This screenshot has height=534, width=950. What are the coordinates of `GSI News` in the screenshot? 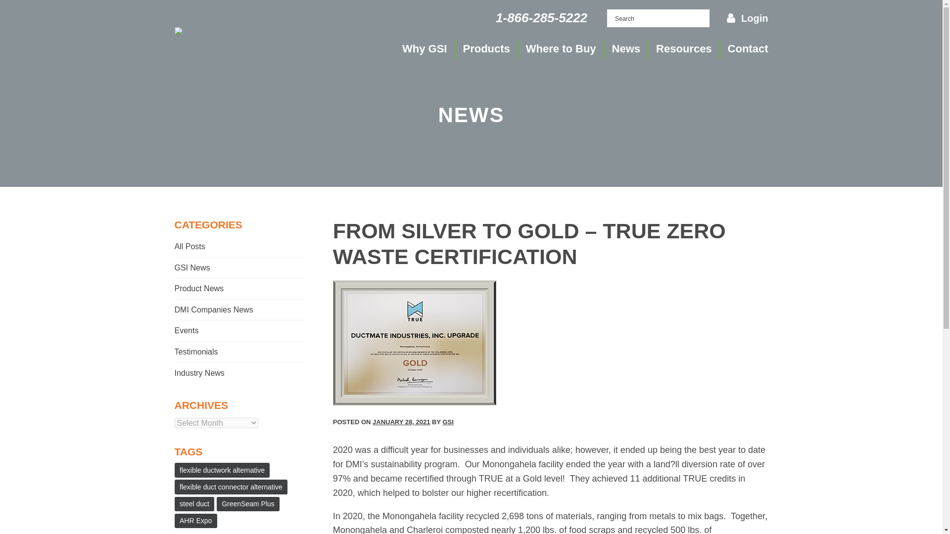 It's located at (239, 267).